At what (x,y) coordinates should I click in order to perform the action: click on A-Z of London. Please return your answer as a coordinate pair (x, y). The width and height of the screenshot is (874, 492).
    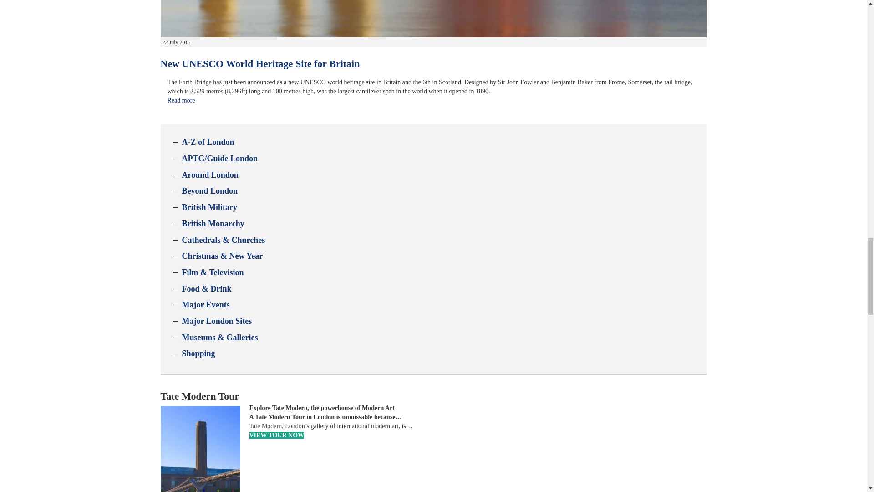
    Looking at the image, I should click on (208, 142).